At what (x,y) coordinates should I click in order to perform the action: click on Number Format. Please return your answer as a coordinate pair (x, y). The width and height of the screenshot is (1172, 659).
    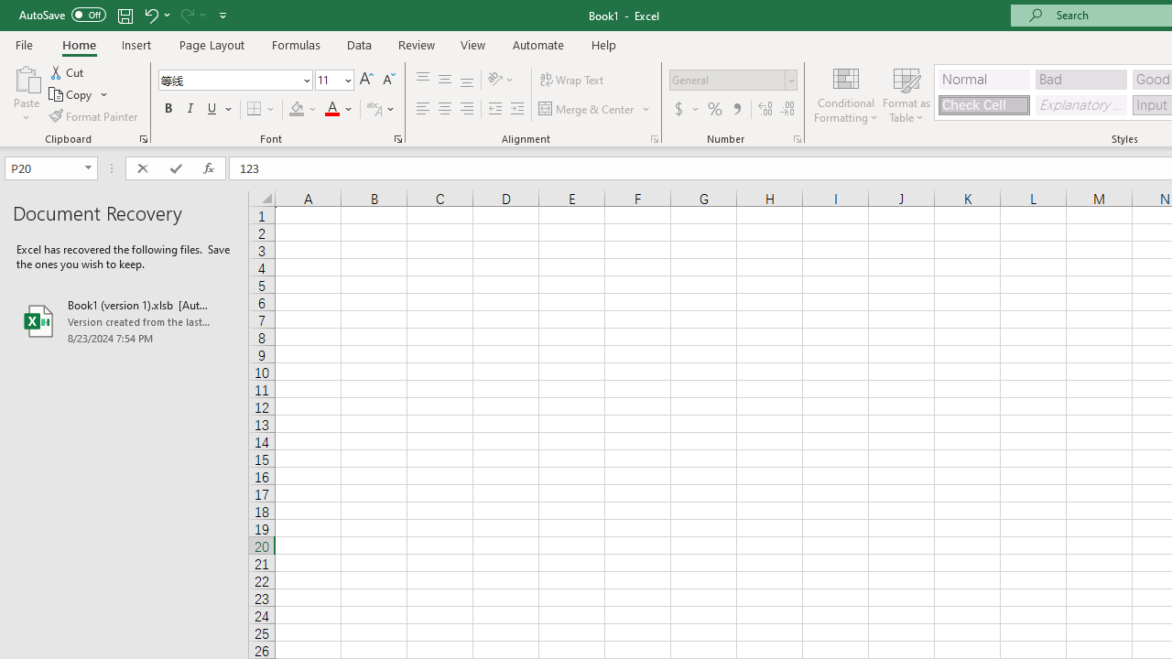
    Looking at the image, I should click on (732, 81).